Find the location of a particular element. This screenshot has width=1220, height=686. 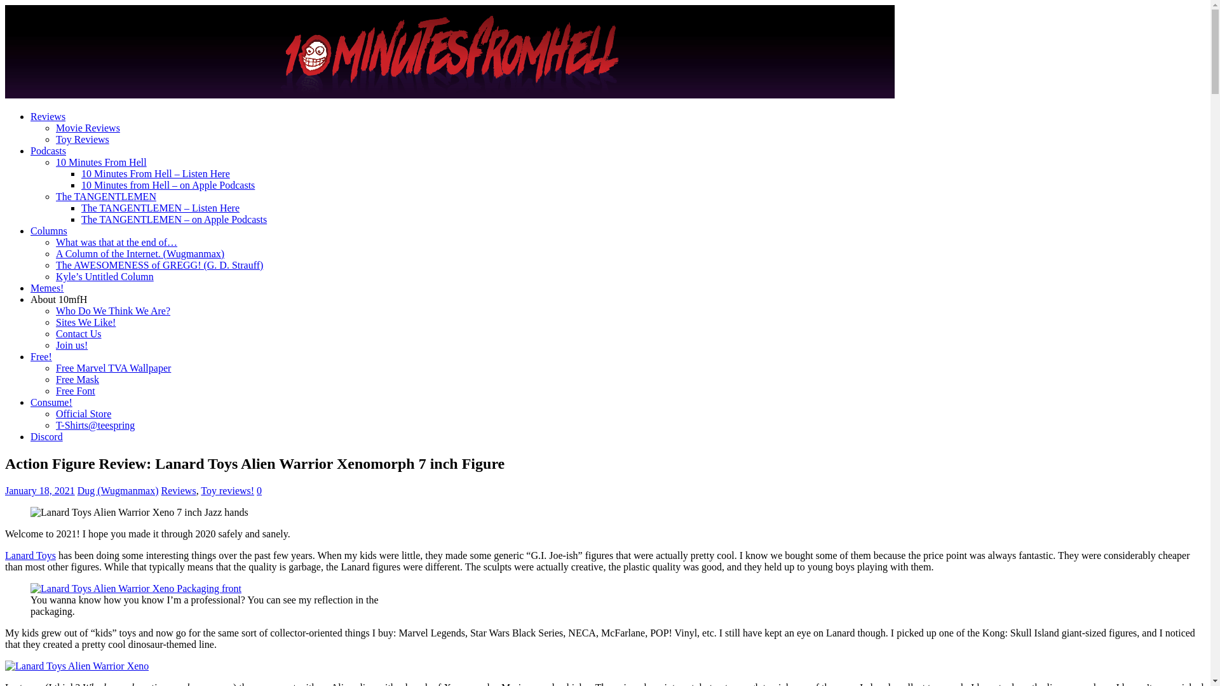

Lanard Toys is located at coordinates (30, 555).